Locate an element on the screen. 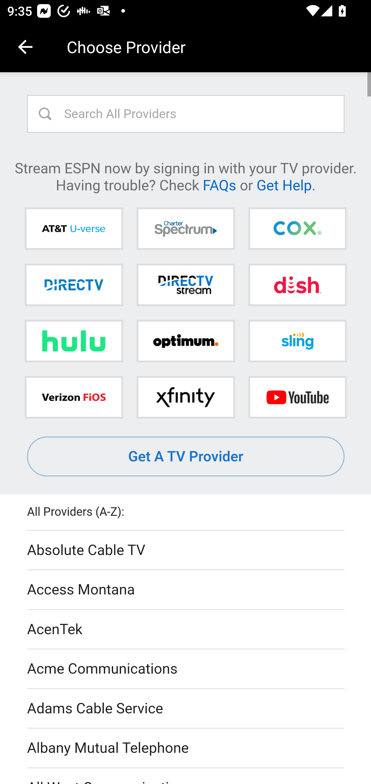 This screenshot has height=784, width=371. DIRECTV is located at coordinates (74, 284).